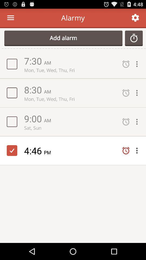 This screenshot has width=146, height=260. What do you see at coordinates (138, 64) in the screenshot?
I see `more options 7:30 am` at bounding box center [138, 64].